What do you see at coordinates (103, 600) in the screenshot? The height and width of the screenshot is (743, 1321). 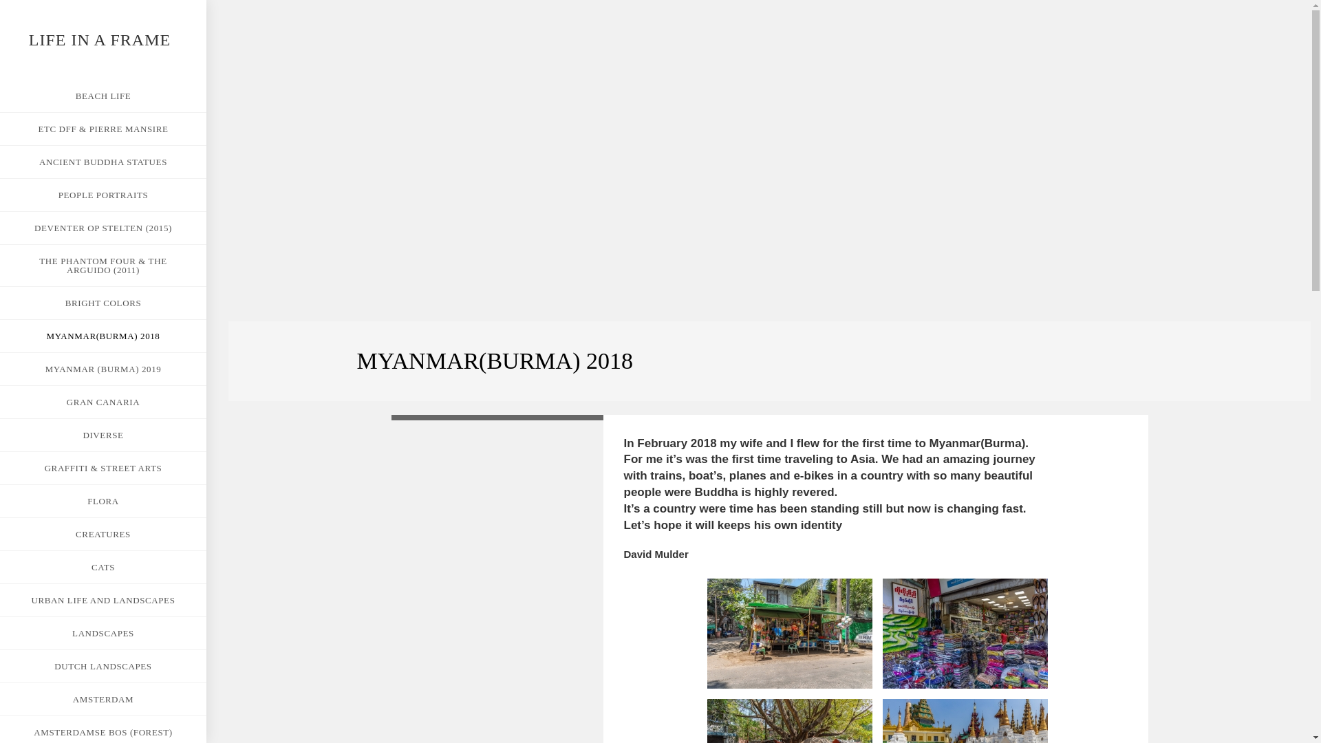 I see `URBAN LIFE AND LANDSCAPES` at bounding box center [103, 600].